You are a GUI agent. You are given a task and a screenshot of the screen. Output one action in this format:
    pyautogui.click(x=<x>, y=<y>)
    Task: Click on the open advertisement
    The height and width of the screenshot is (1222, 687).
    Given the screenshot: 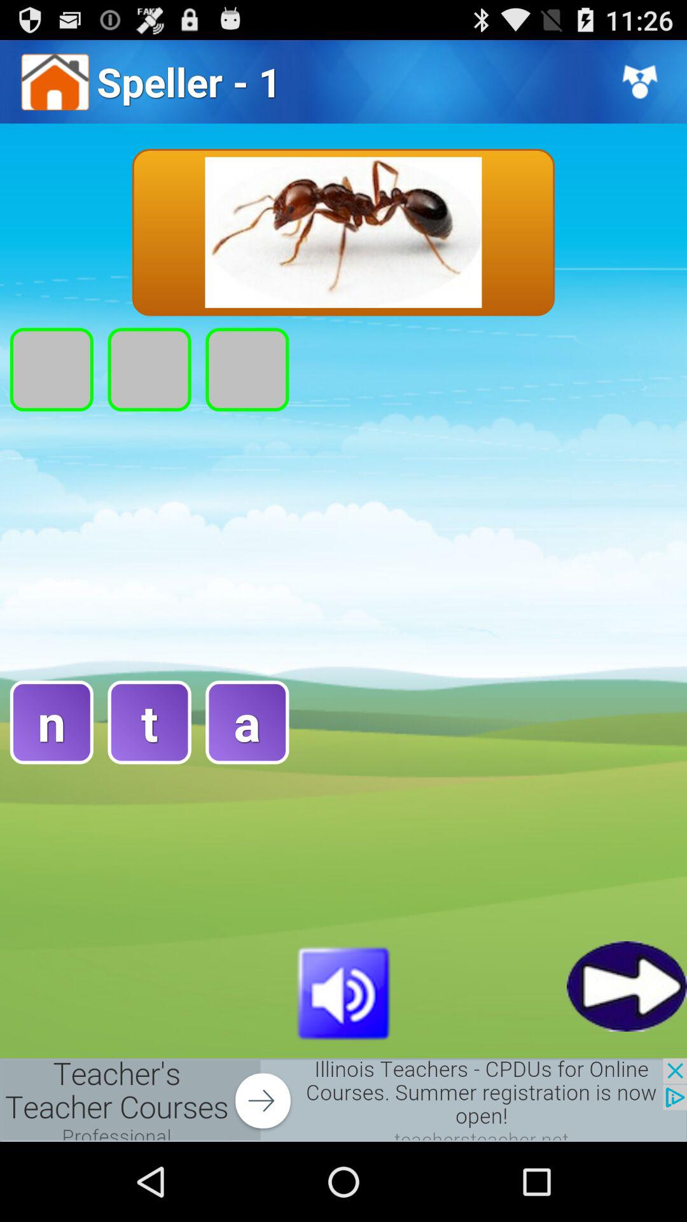 What is the action you would take?
    pyautogui.click(x=343, y=1100)
    